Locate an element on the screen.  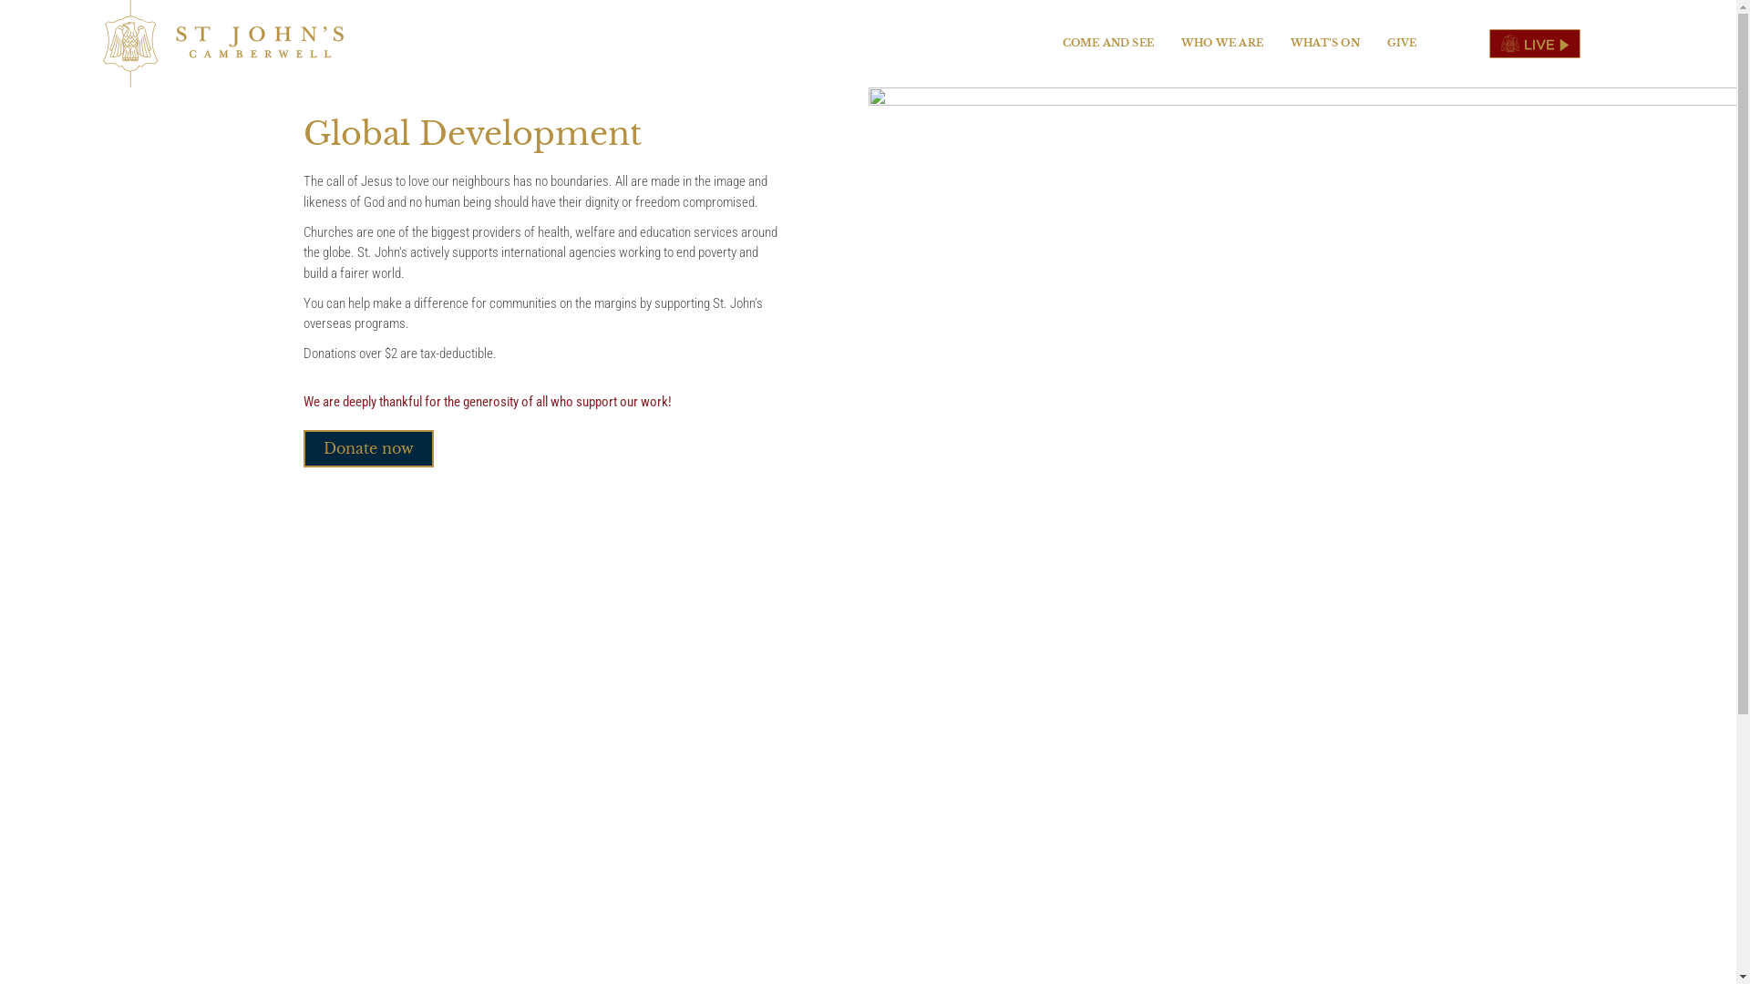
WHO WE ARE is located at coordinates (1222, 44).